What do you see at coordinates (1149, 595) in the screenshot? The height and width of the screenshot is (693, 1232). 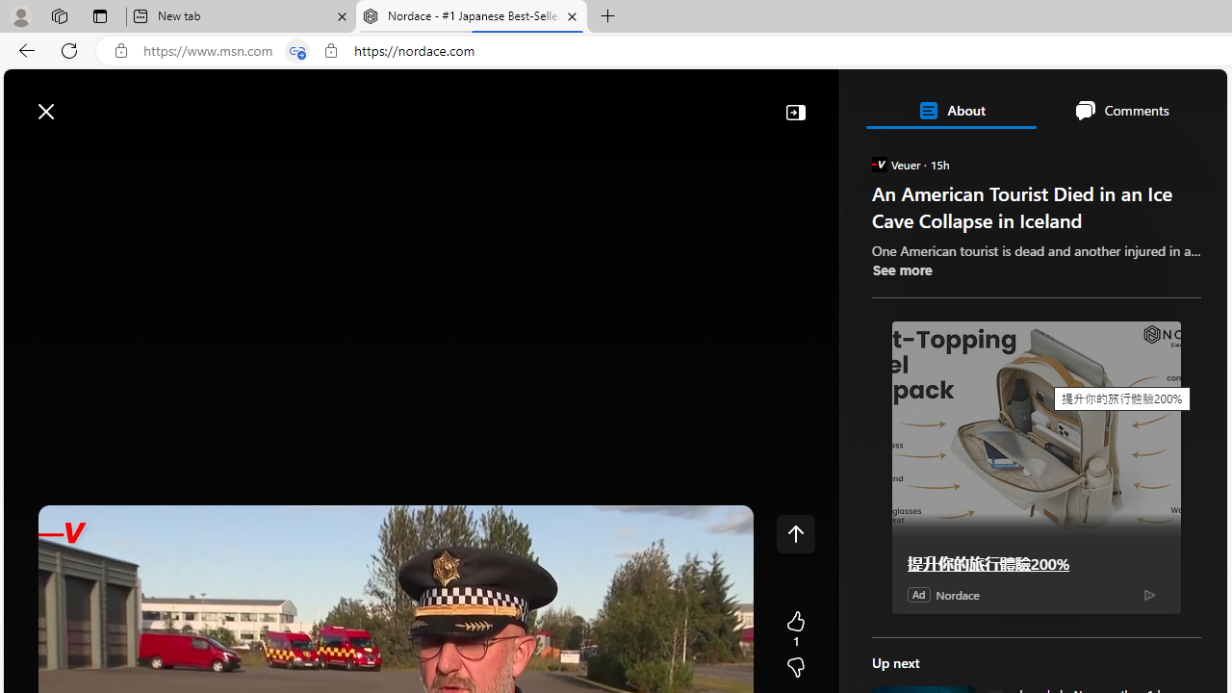 I see `Ad Choice` at bounding box center [1149, 595].